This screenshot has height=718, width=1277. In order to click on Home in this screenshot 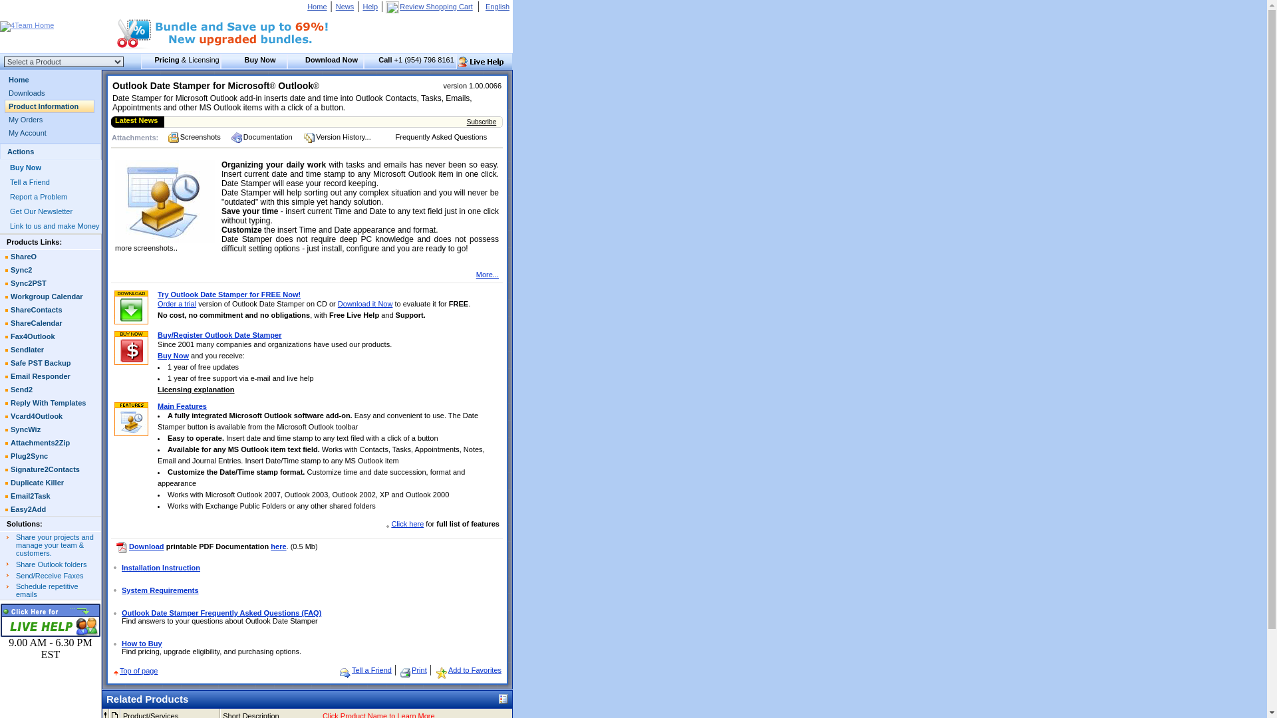, I will do `click(317, 7)`.